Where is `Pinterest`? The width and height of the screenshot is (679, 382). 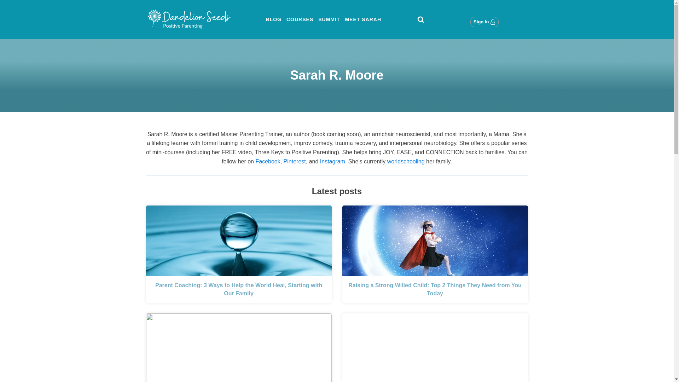
Pinterest is located at coordinates (295, 161).